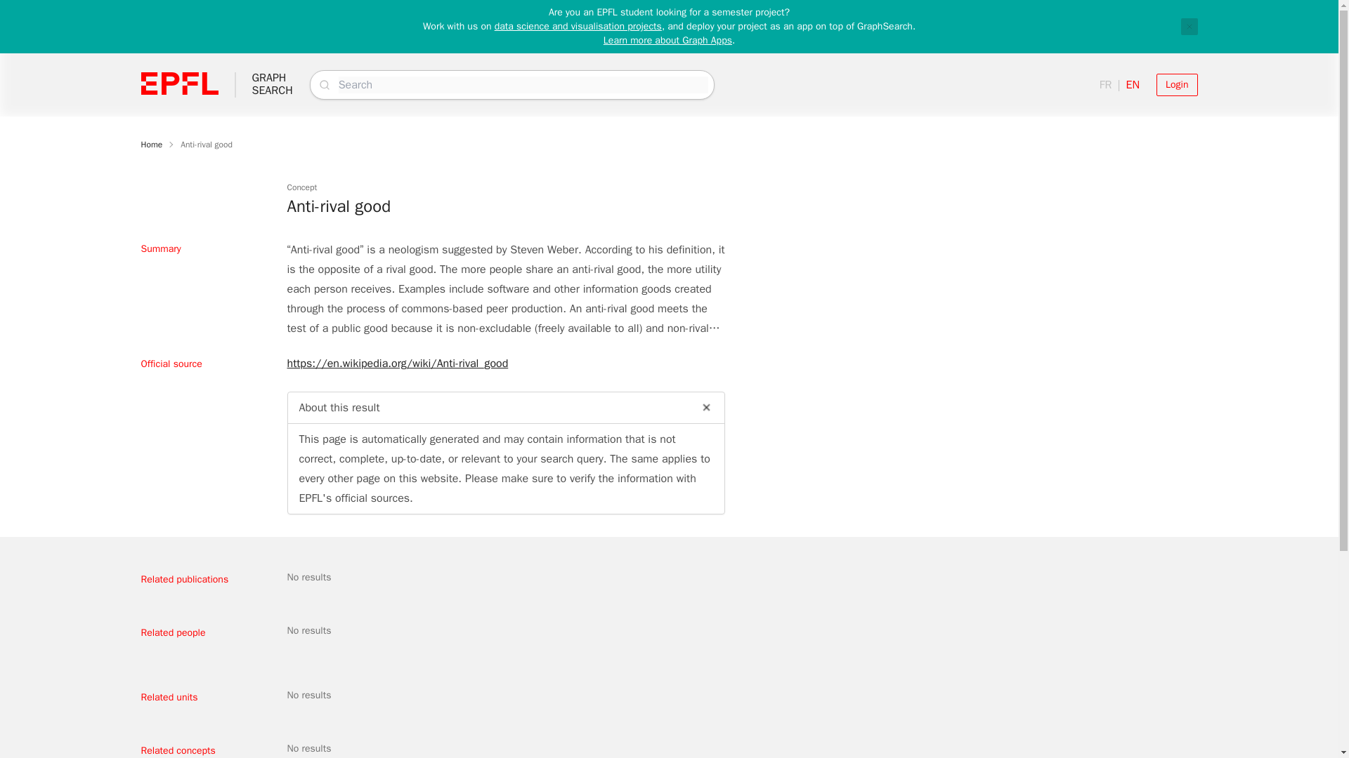 The width and height of the screenshot is (1349, 758). Describe the element at coordinates (271, 84) in the screenshot. I see `Close notification` at that location.